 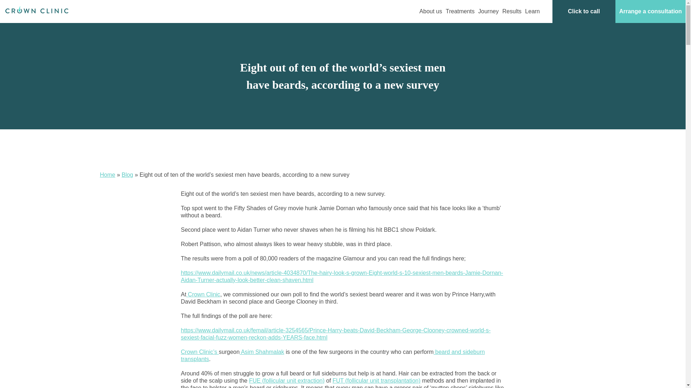 I want to click on About us, so click(x=430, y=11).